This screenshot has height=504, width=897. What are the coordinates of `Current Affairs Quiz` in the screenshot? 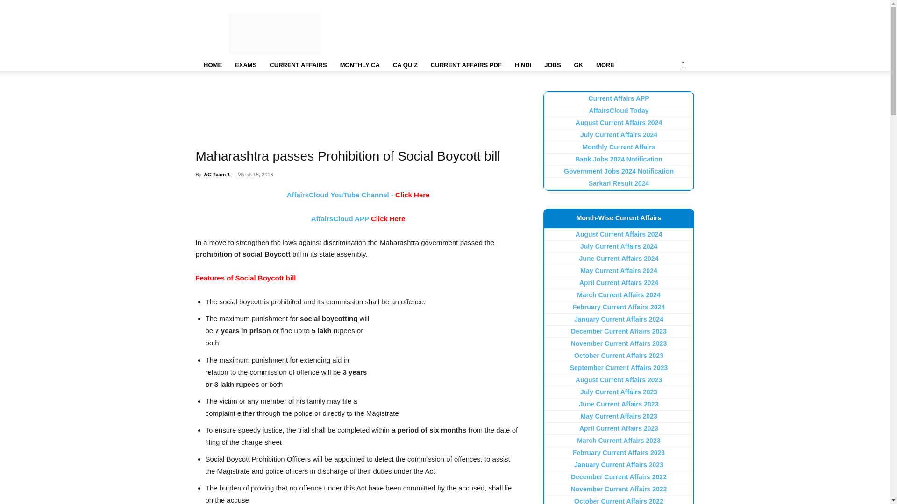 It's located at (406, 65).